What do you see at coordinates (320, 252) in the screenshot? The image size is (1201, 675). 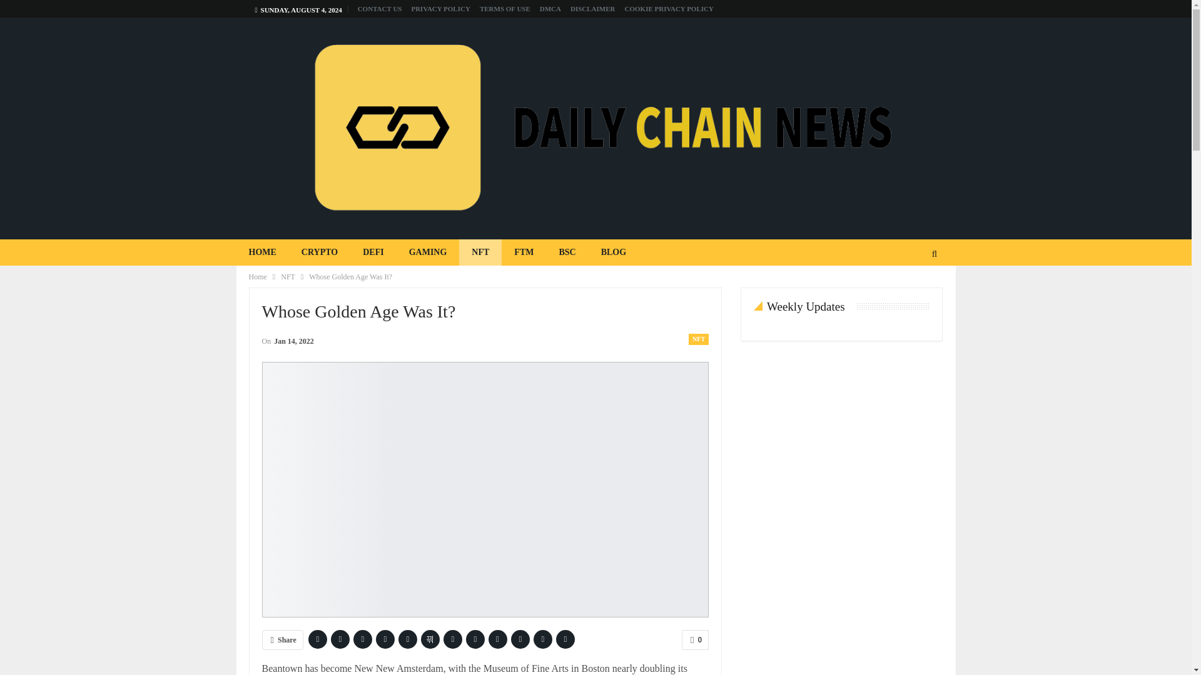 I see `CRYPTO` at bounding box center [320, 252].